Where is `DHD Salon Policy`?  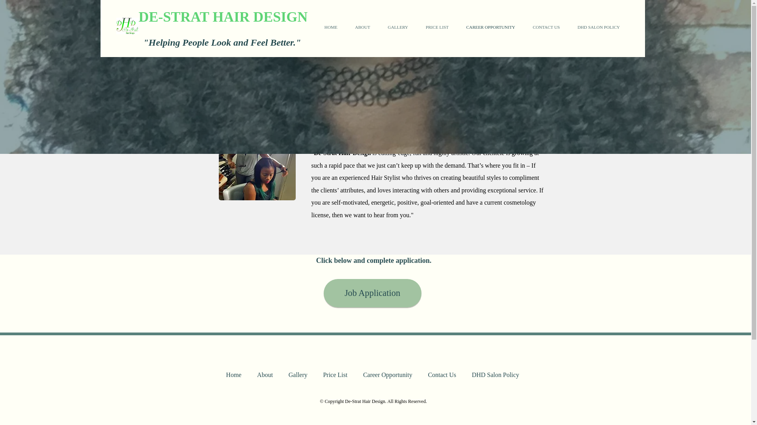
DHD Salon Policy is located at coordinates (495, 375).